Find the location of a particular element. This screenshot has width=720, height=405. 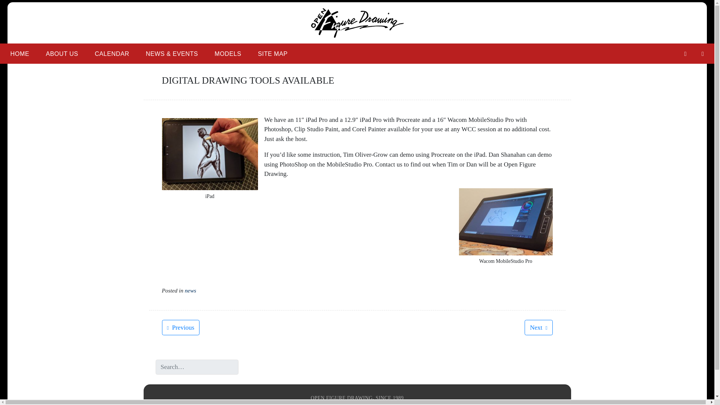

OPEN FIGURE DRAWING is located at coordinates (235, 47).